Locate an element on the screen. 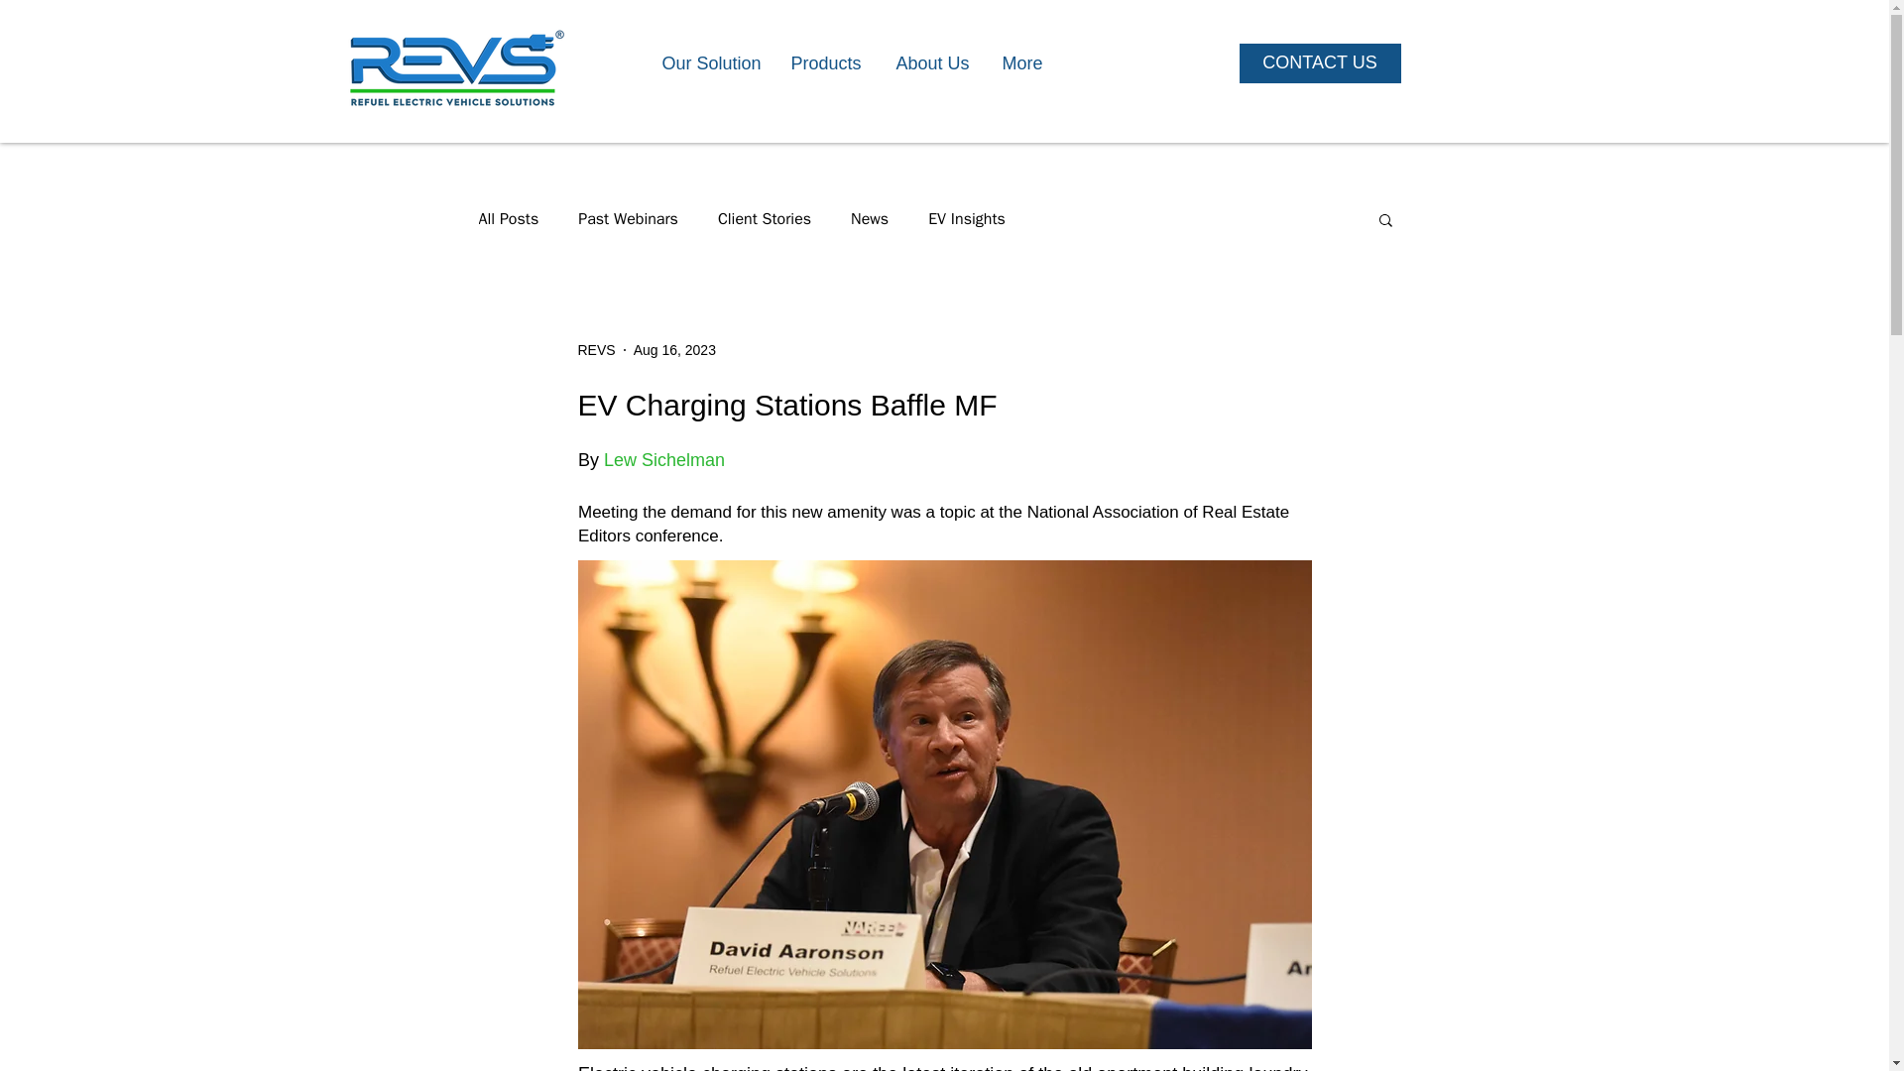  Client Stories is located at coordinates (764, 218).